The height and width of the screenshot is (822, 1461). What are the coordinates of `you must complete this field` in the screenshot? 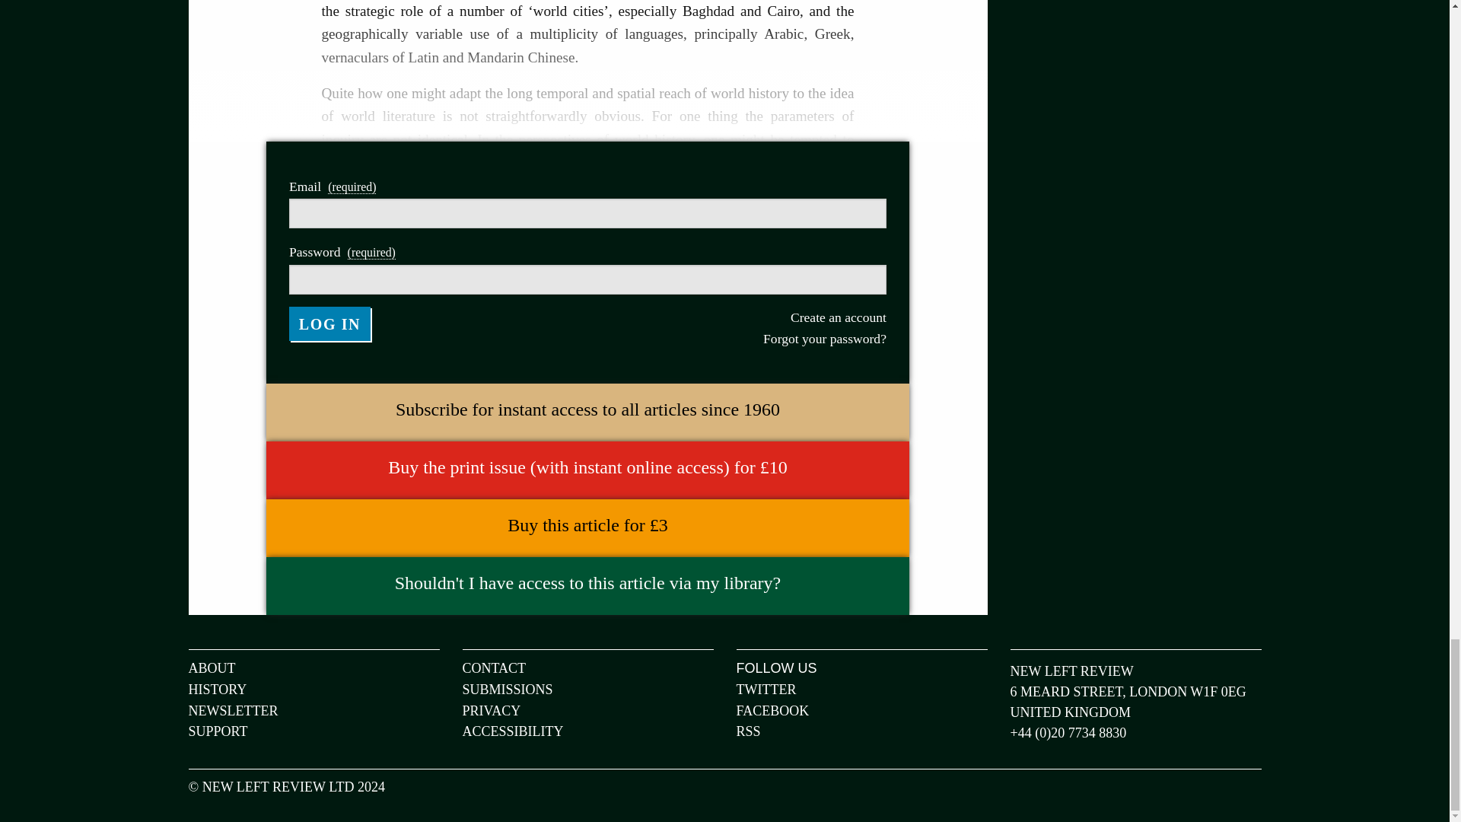 It's located at (371, 253).